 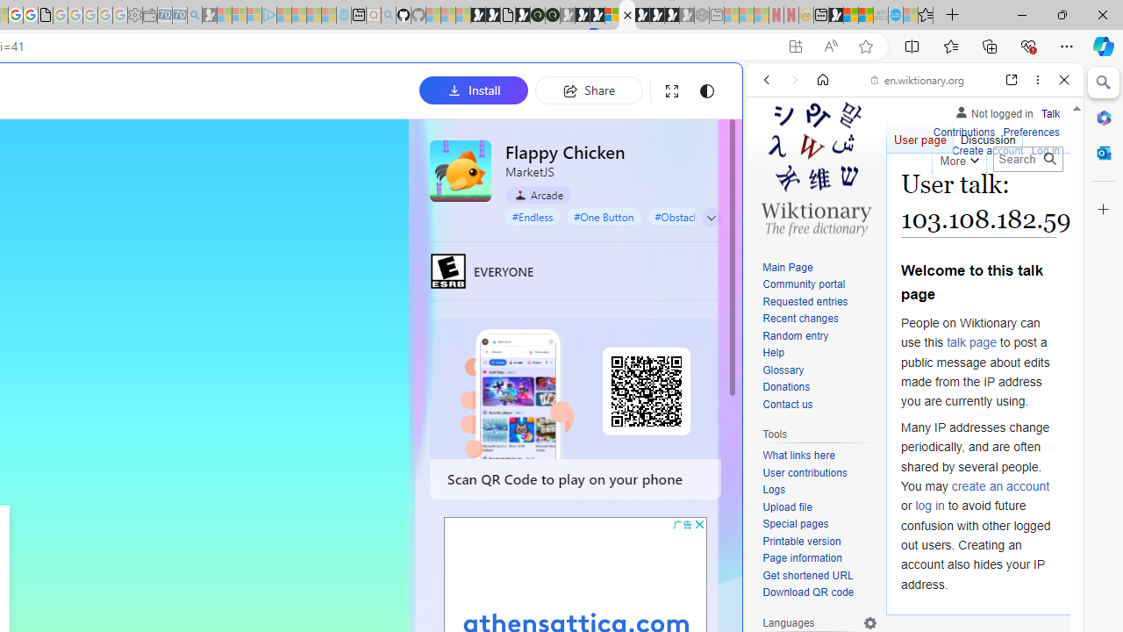 What do you see at coordinates (774, 200) in the screenshot?
I see `Search Filter, WEB` at bounding box center [774, 200].